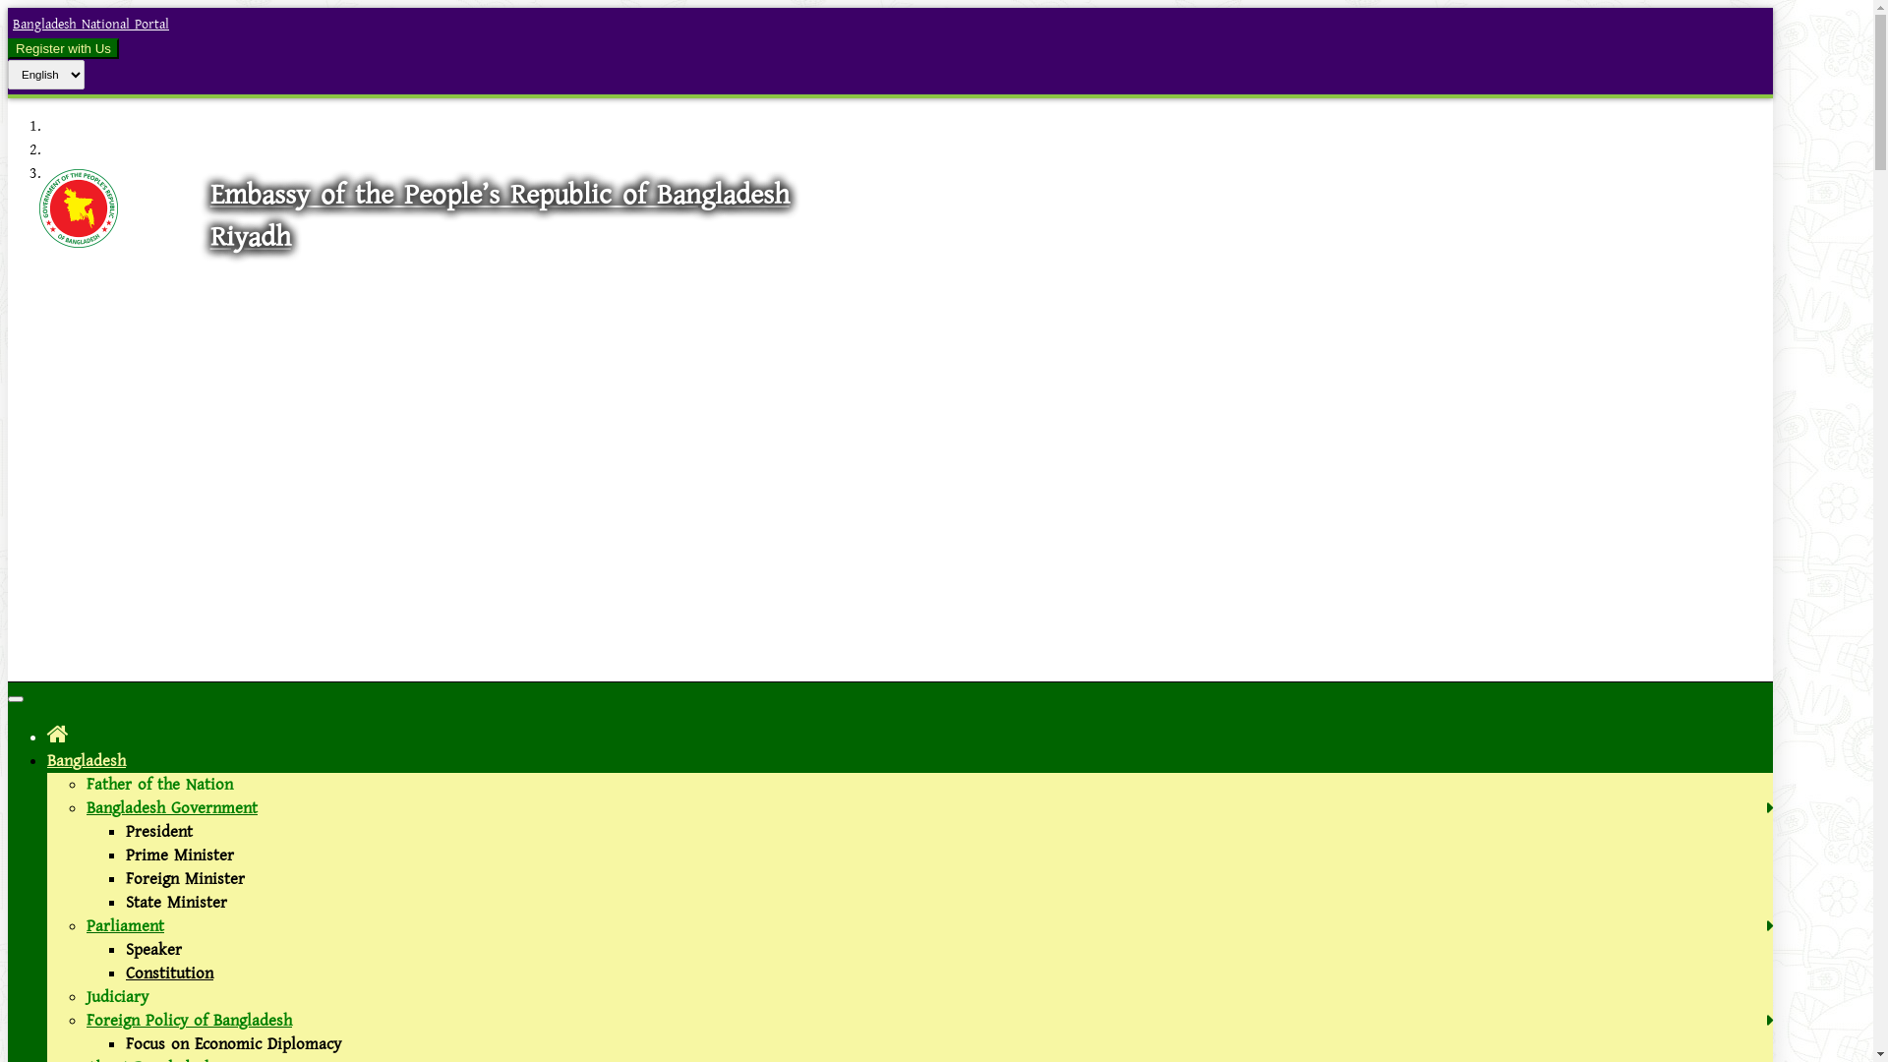  I want to click on Bangladesh, so click(87, 761).